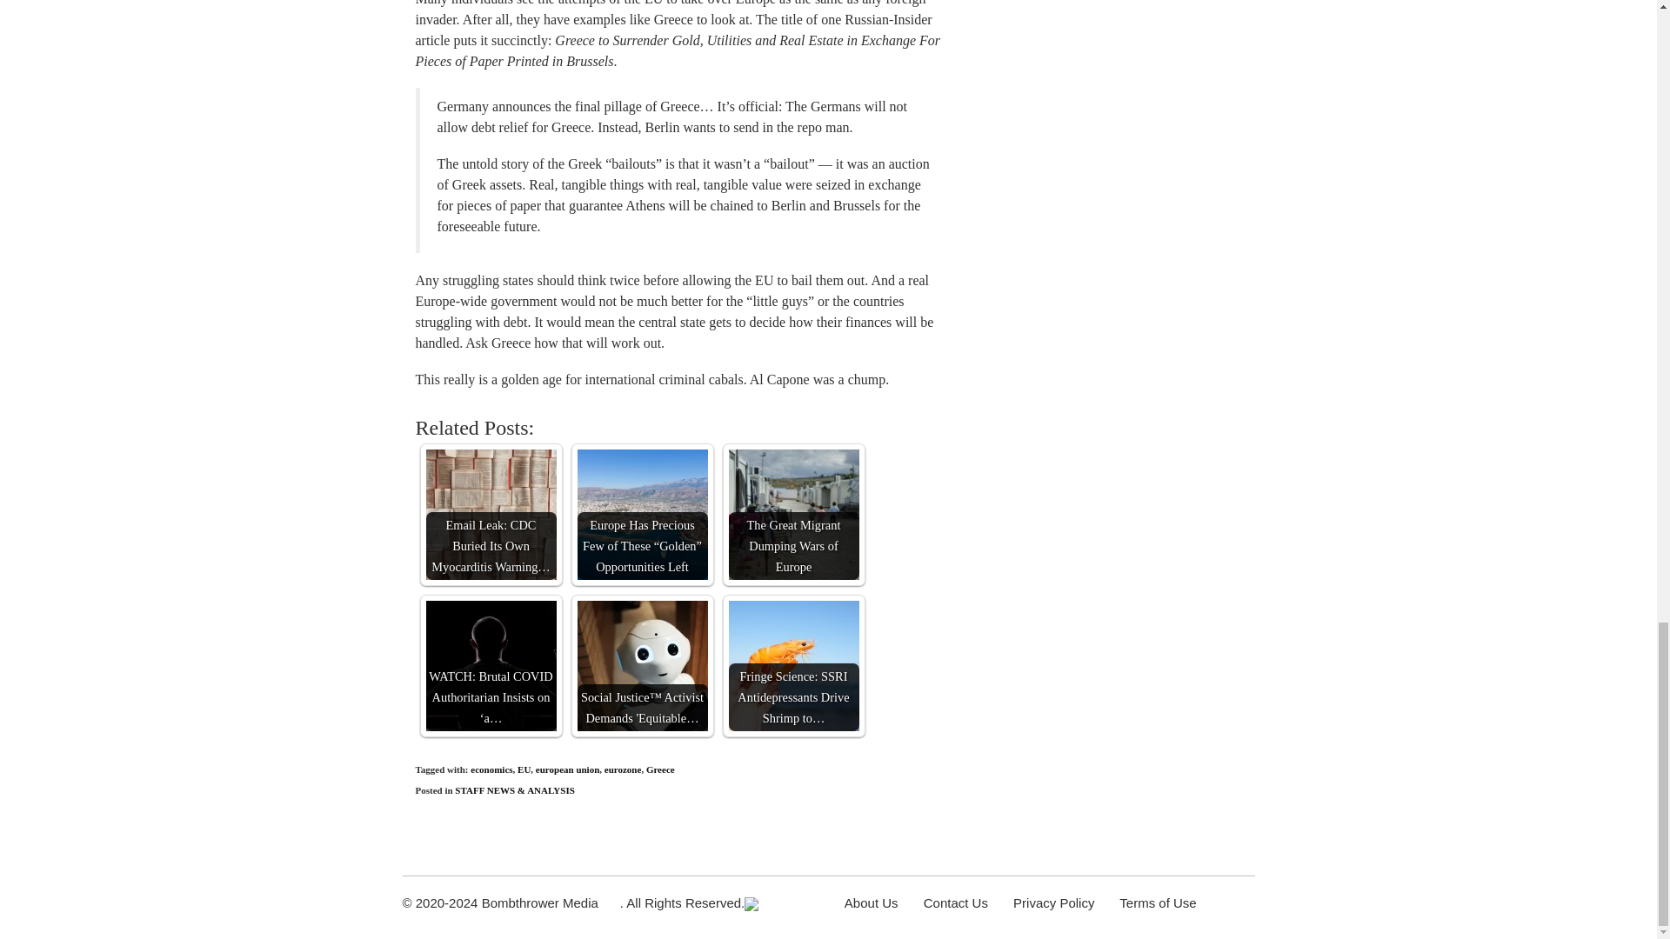 The height and width of the screenshot is (939, 1670). Describe the element at coordinates (491, 769) in the screenshot. I see `economics` at that location.